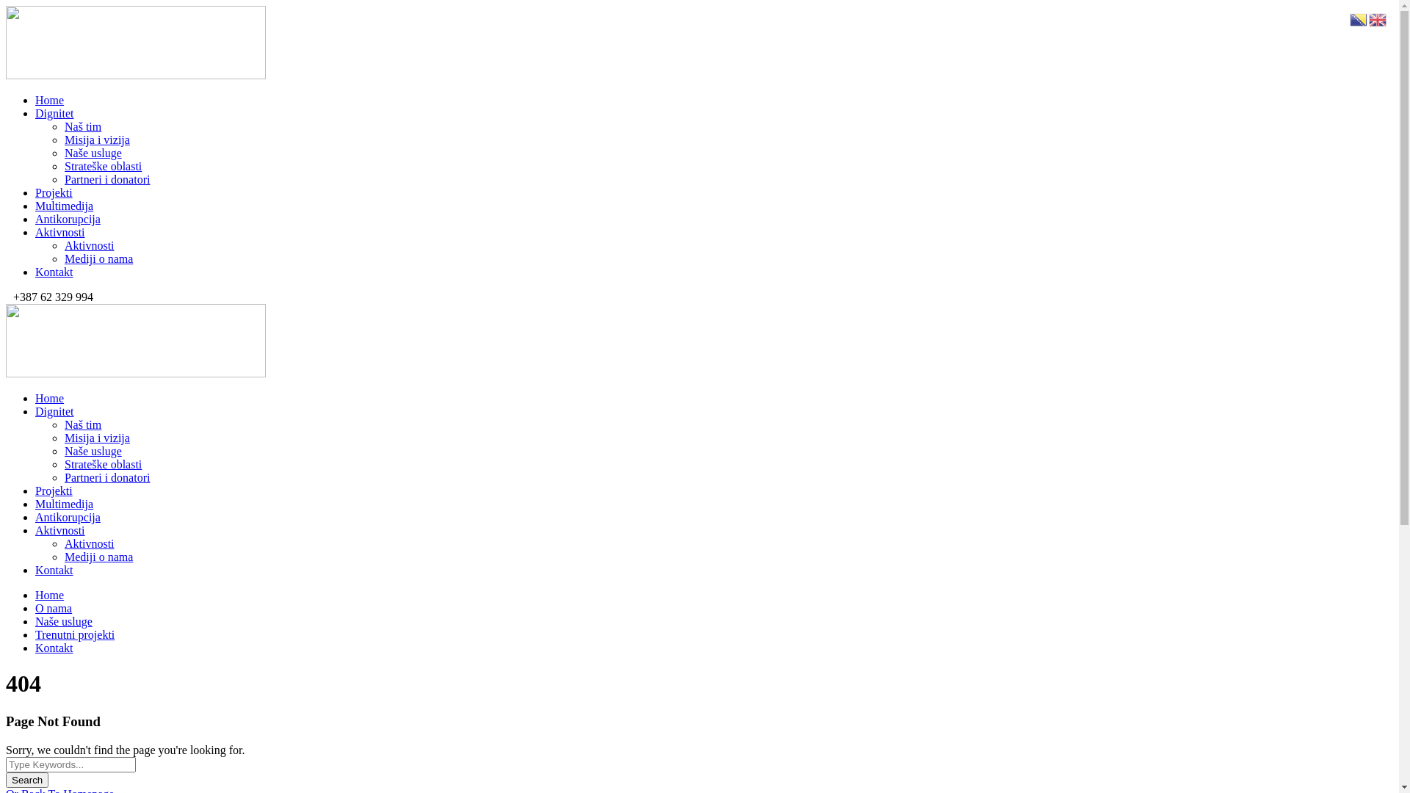 The height and width of the screenshot is (793, 1410). Describe the element at coordinates (60, 232) in the screenshot. I see `Aktivnosti` at that location.